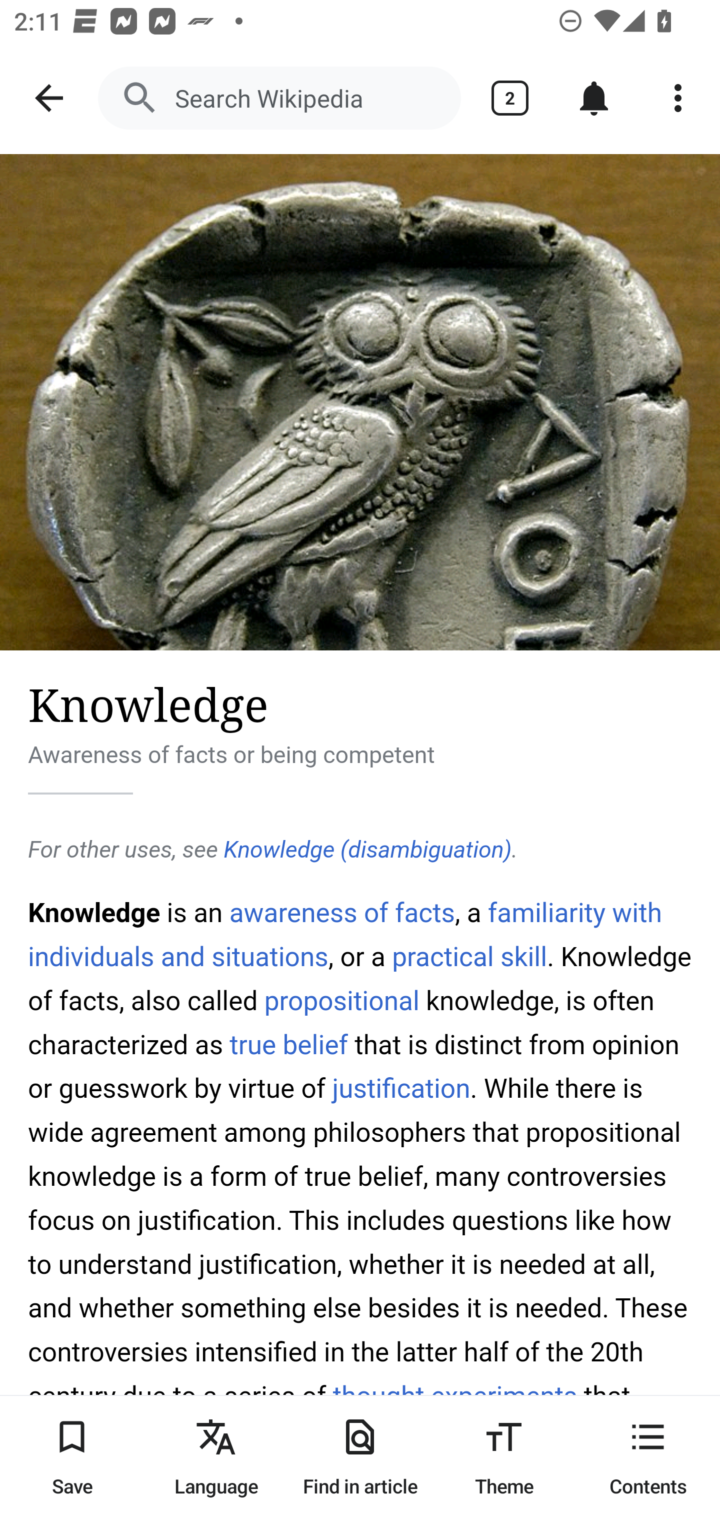 Image resolution: width=720 pixels, height=1521 pixels. Describe the element at coordinates (49, 98) in the screenshot. I see `Navigate up` at that location.